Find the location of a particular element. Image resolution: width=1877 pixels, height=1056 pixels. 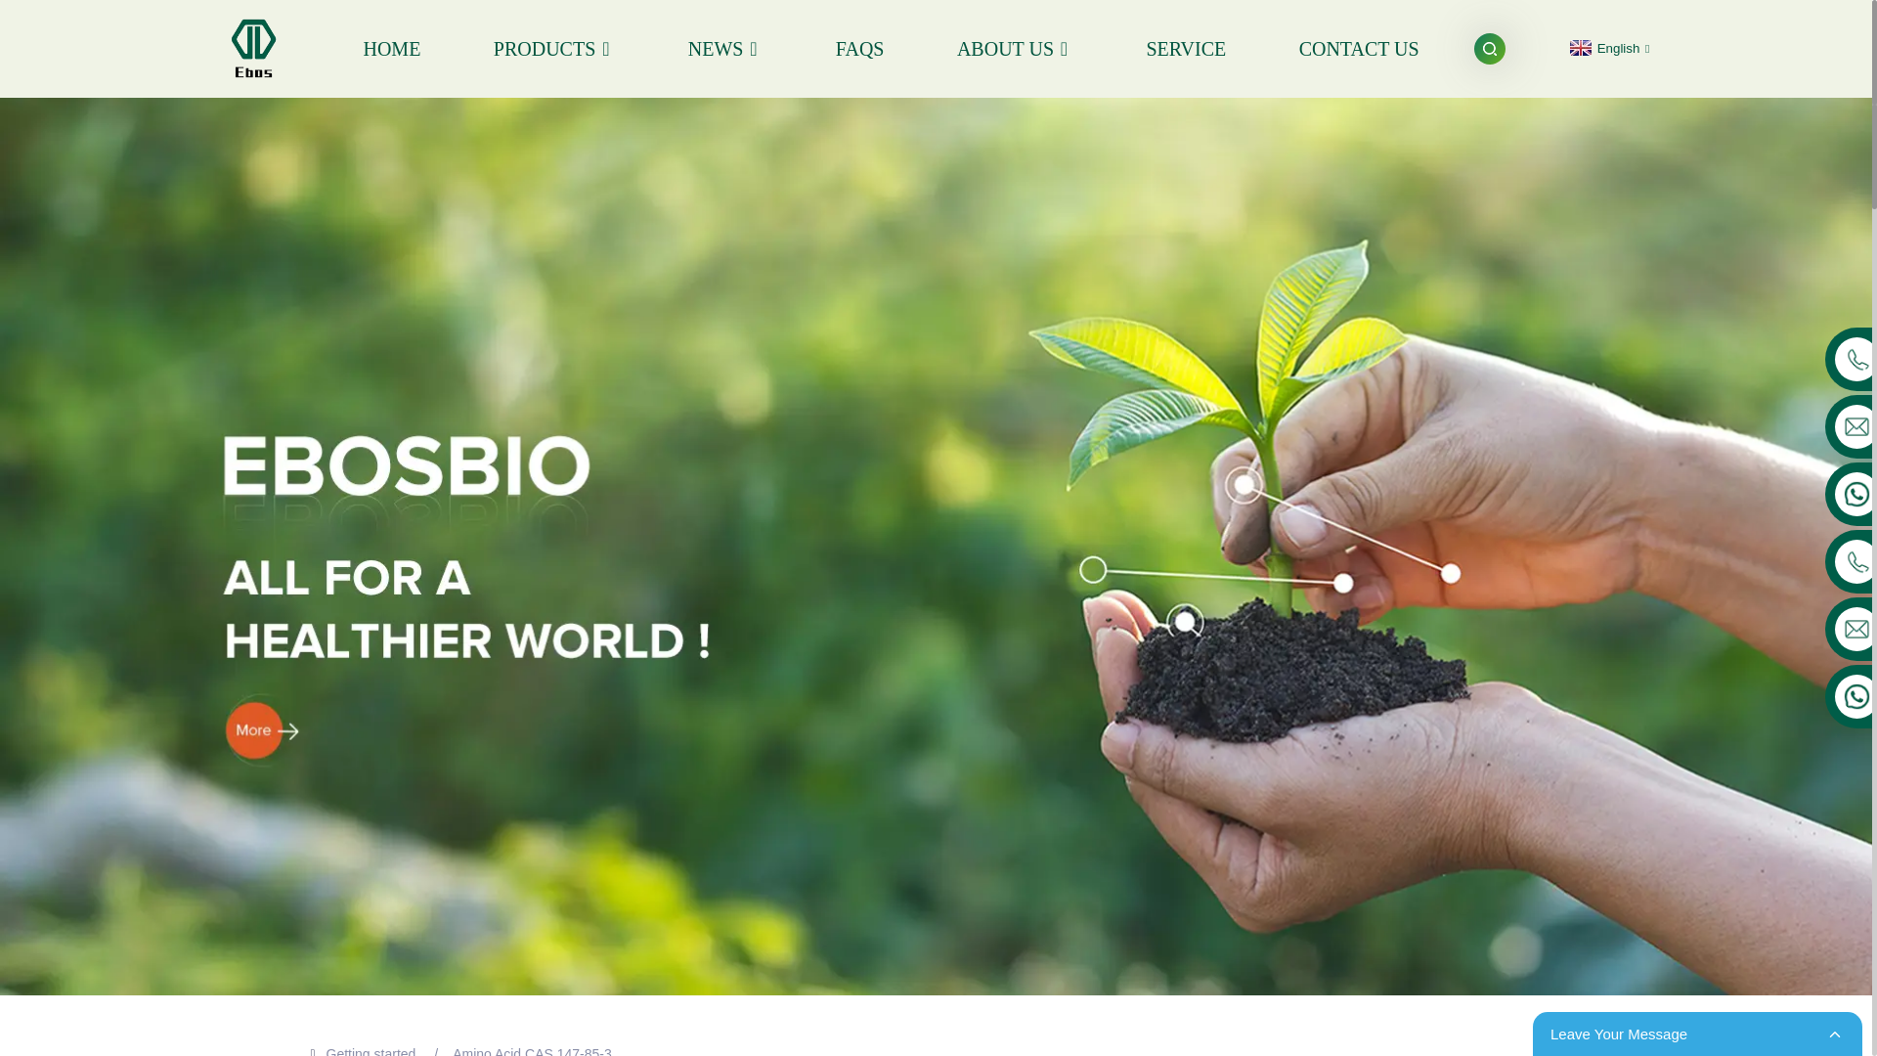

Getting started is located at coordinates (371, 1051).